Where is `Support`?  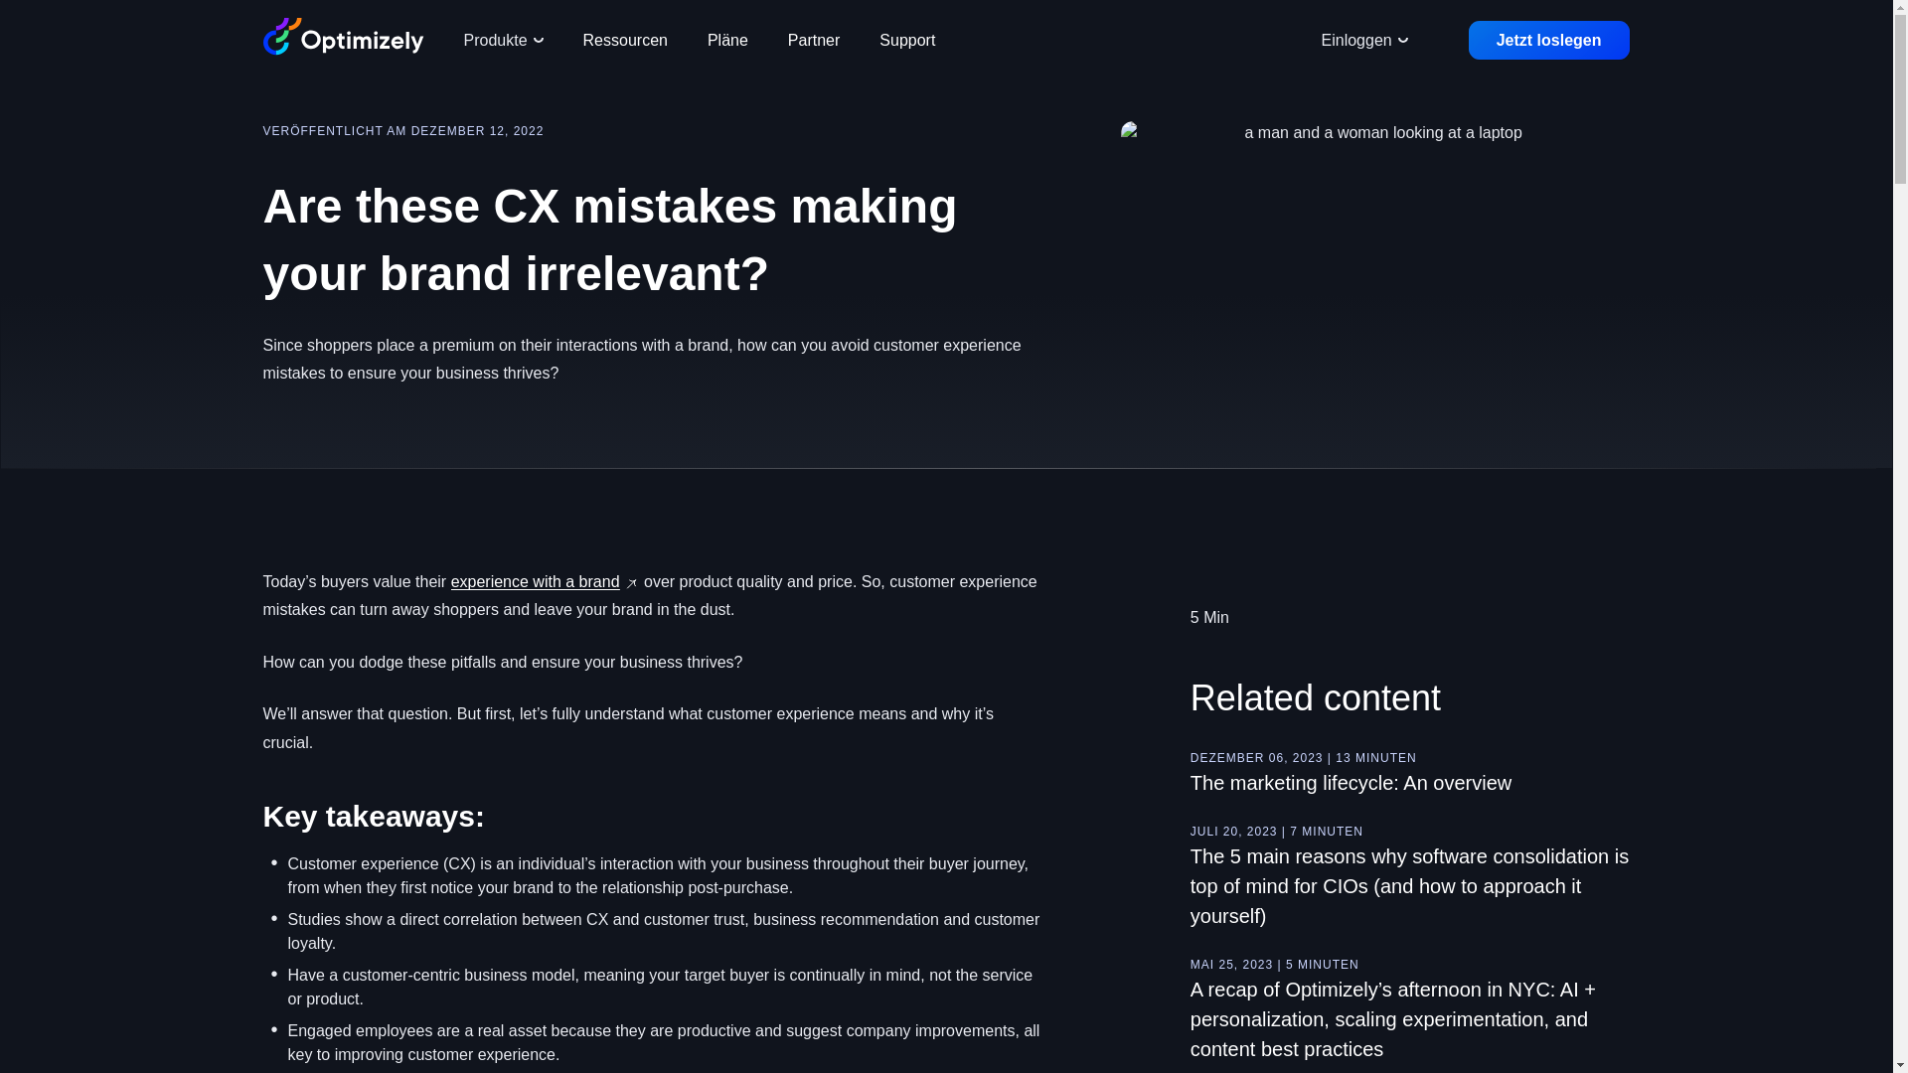
Support is located at coordinates (907, 40).